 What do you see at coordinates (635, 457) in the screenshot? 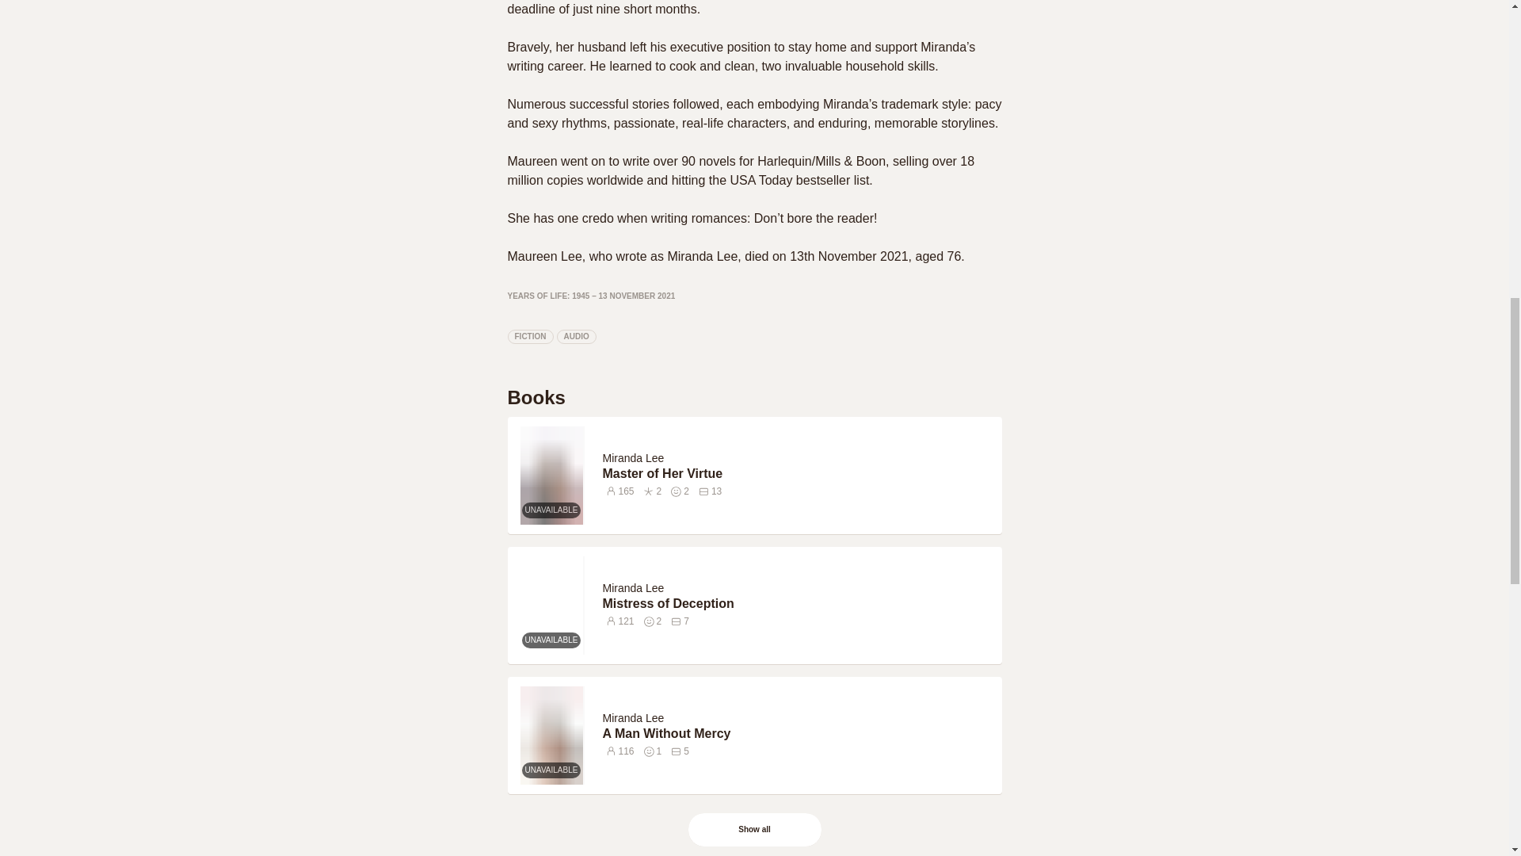
I see `Miranda Lee` at bounding box center [635, 457].